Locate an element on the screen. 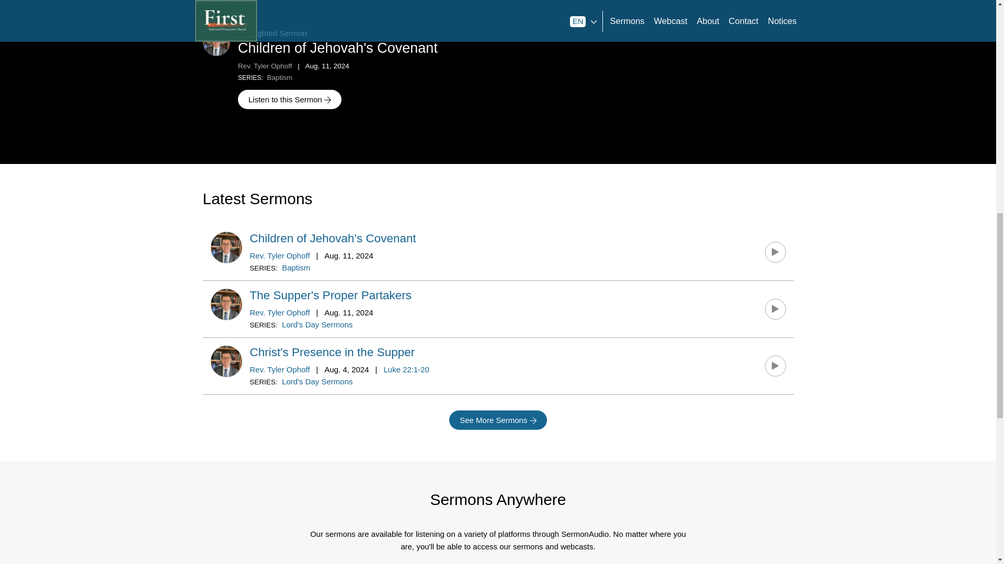 The image size is (1004, 564). Luke 22:1-20 is located at coordinates (406, 369).